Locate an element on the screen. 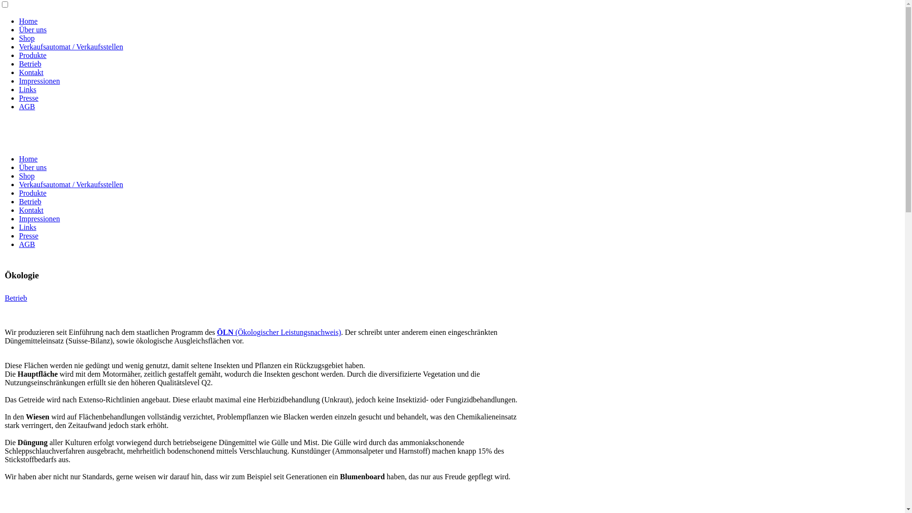 The height and width of the screenshot is (513, 912). Impressionen is located at coordinates (39, 81).